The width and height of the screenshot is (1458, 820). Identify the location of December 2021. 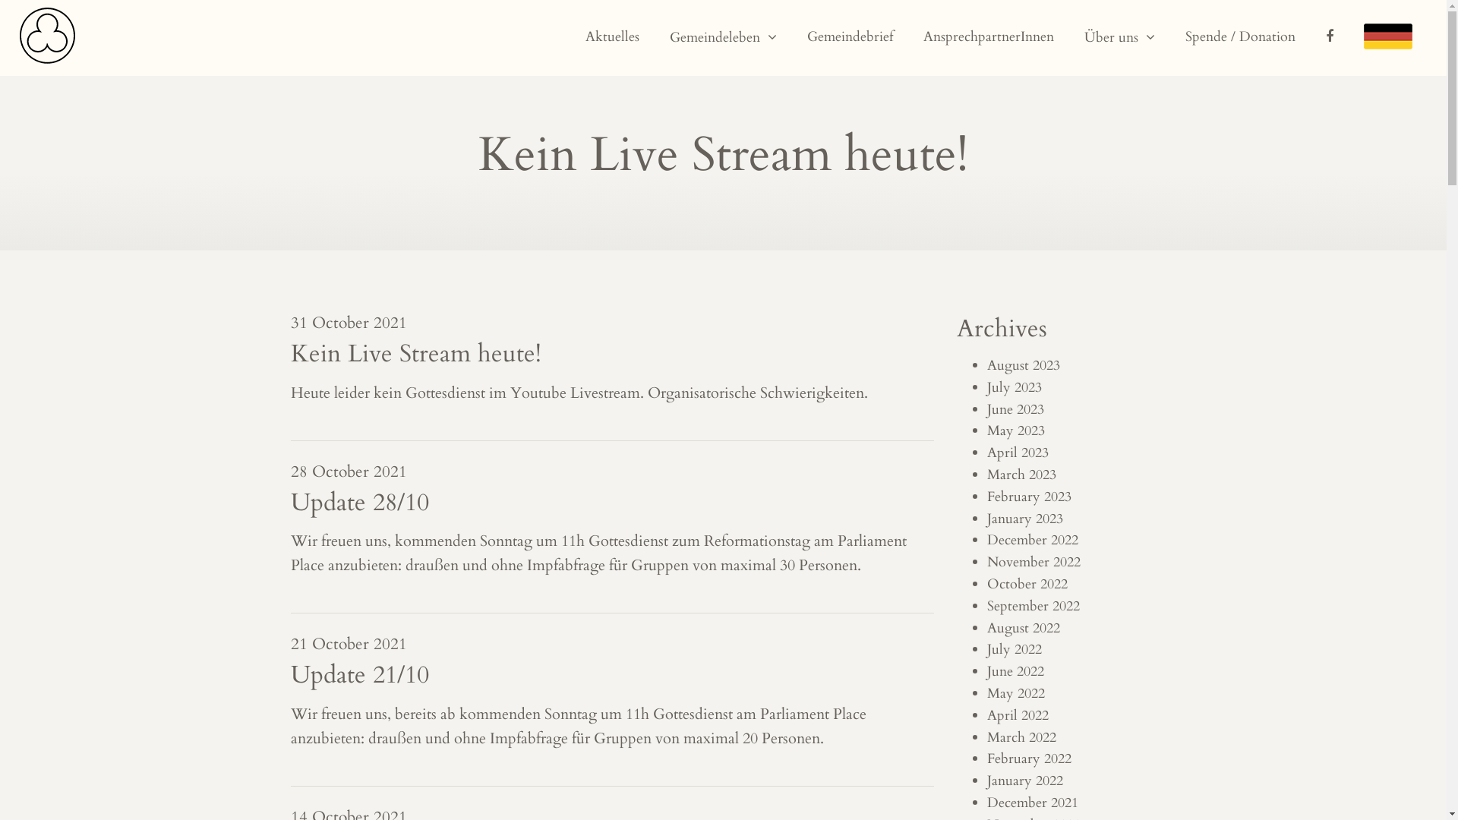
(1033, 803).